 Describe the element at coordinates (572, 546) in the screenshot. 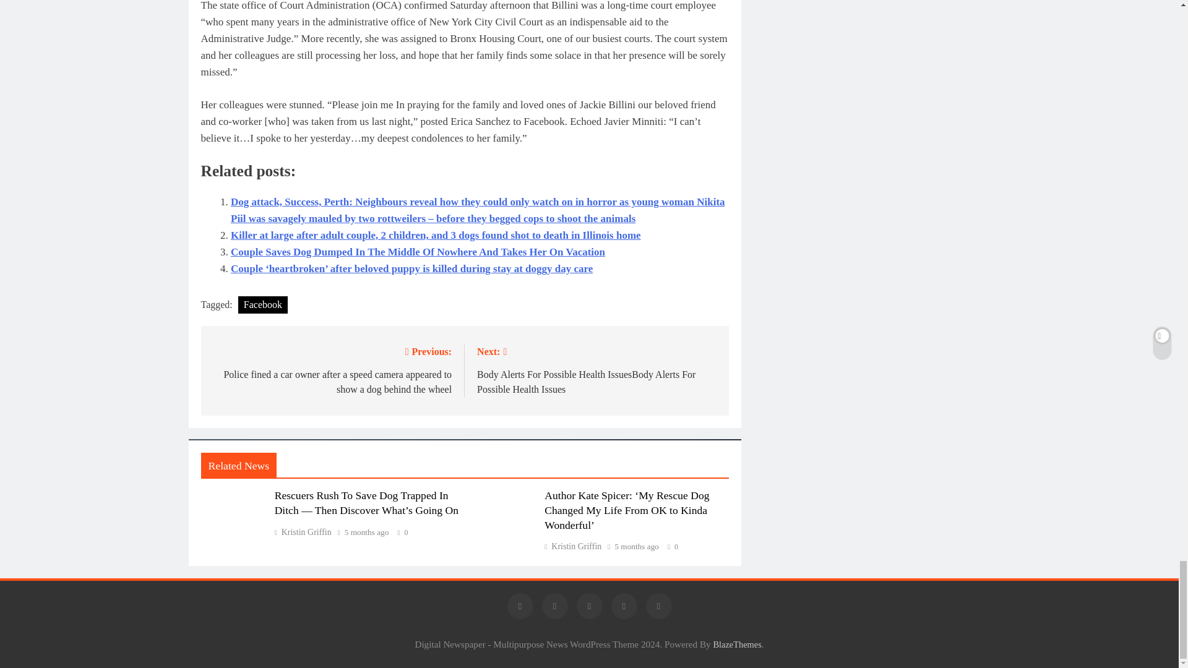

I see `Kristin Griffin` at that location.